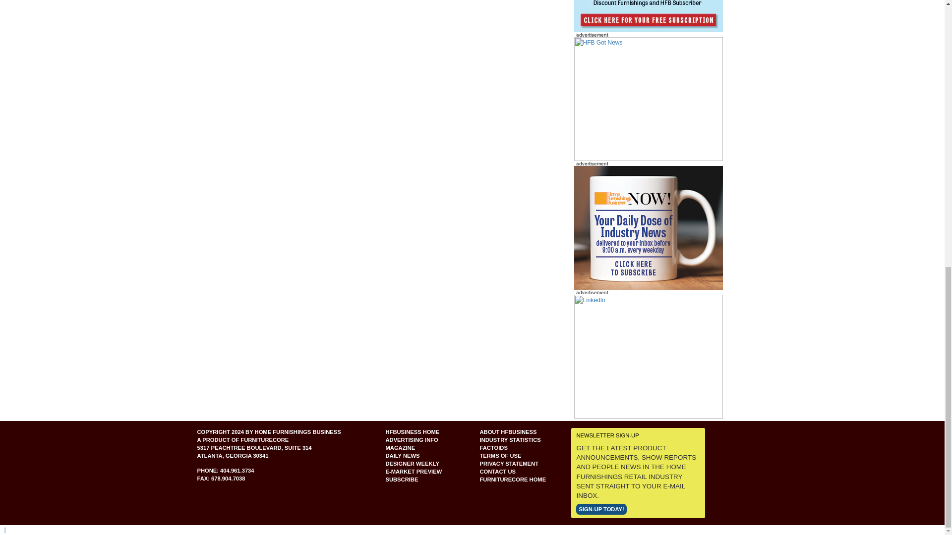 This screenshot has height=535, width=952. I want to click on HFB Subscribe IHeart Schell, so click(648, 16).